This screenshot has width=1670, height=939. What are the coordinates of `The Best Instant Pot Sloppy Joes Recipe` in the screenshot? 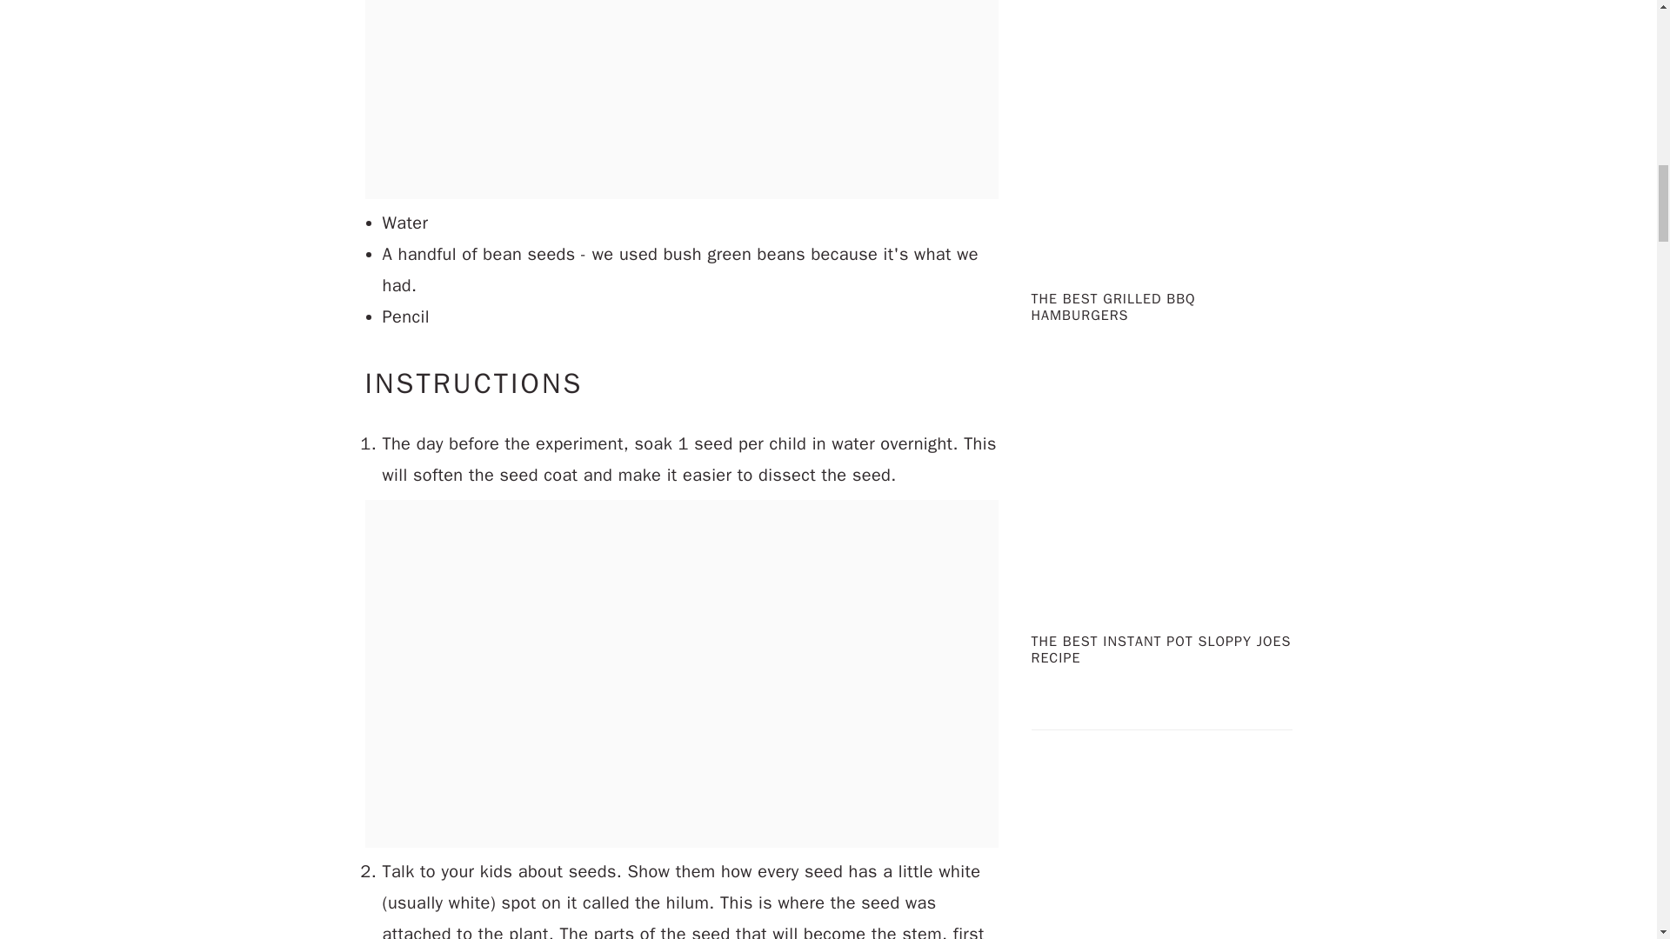 It's located at (1162, 602).